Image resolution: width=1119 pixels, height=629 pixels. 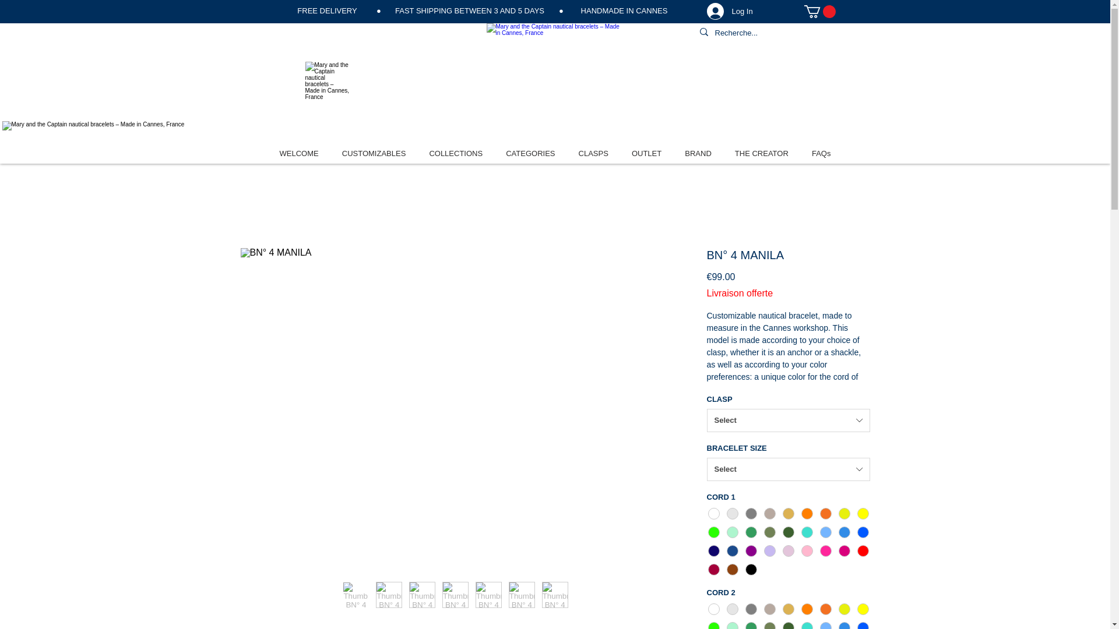 I want to click on Select, so click(x=787, y=420).